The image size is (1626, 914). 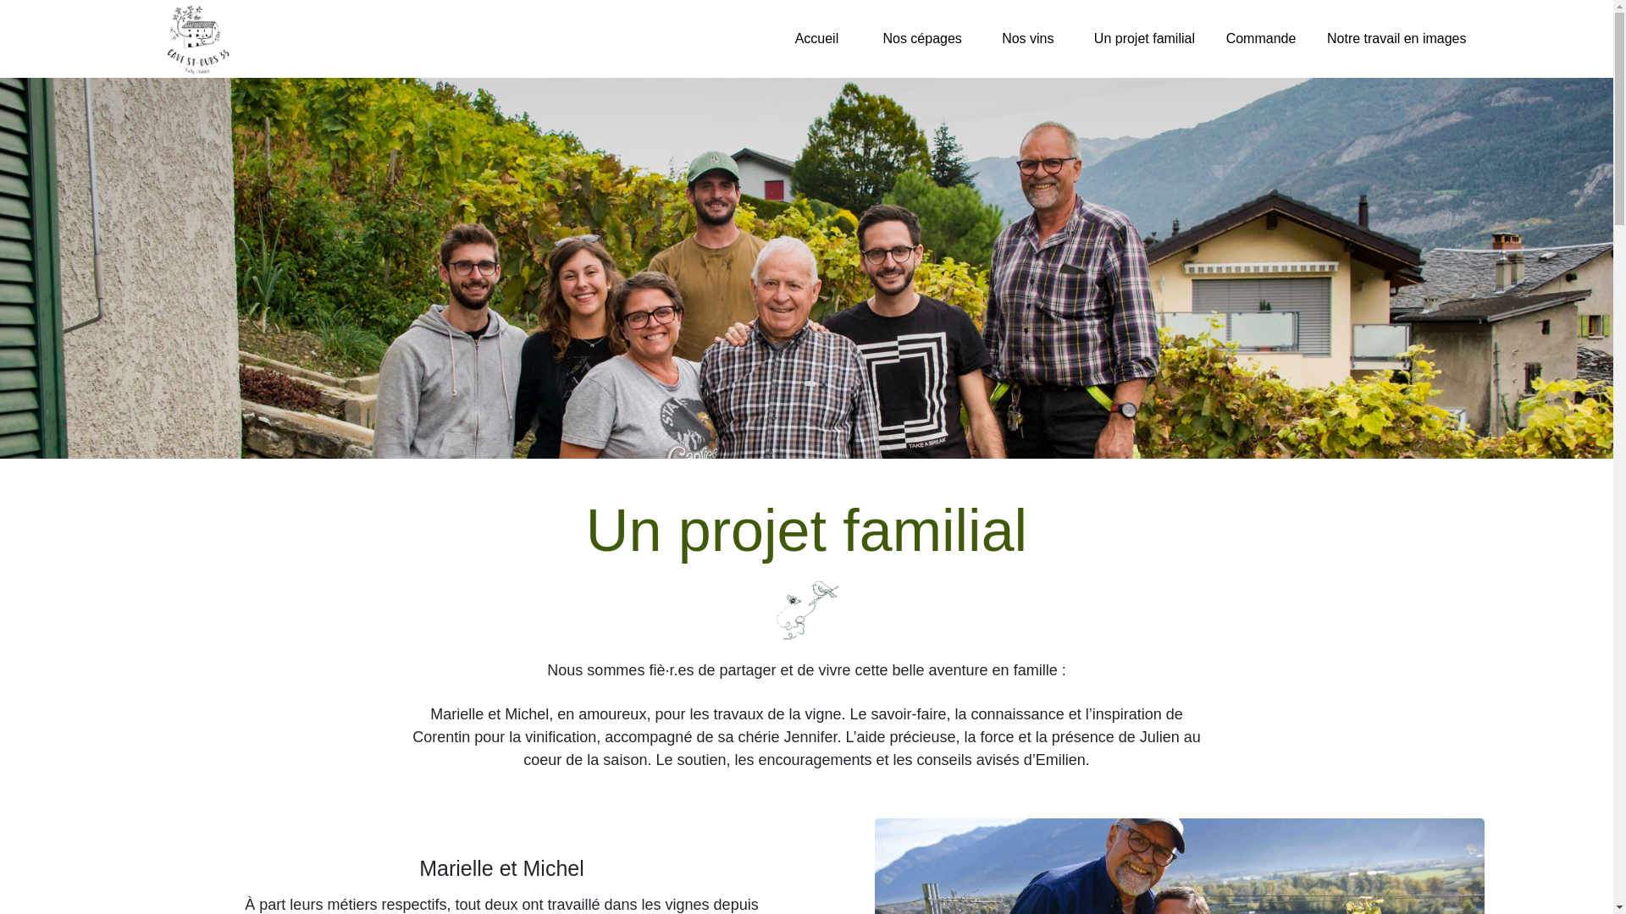 I want to click on Un projet familial, so click(x=1145, y=39).